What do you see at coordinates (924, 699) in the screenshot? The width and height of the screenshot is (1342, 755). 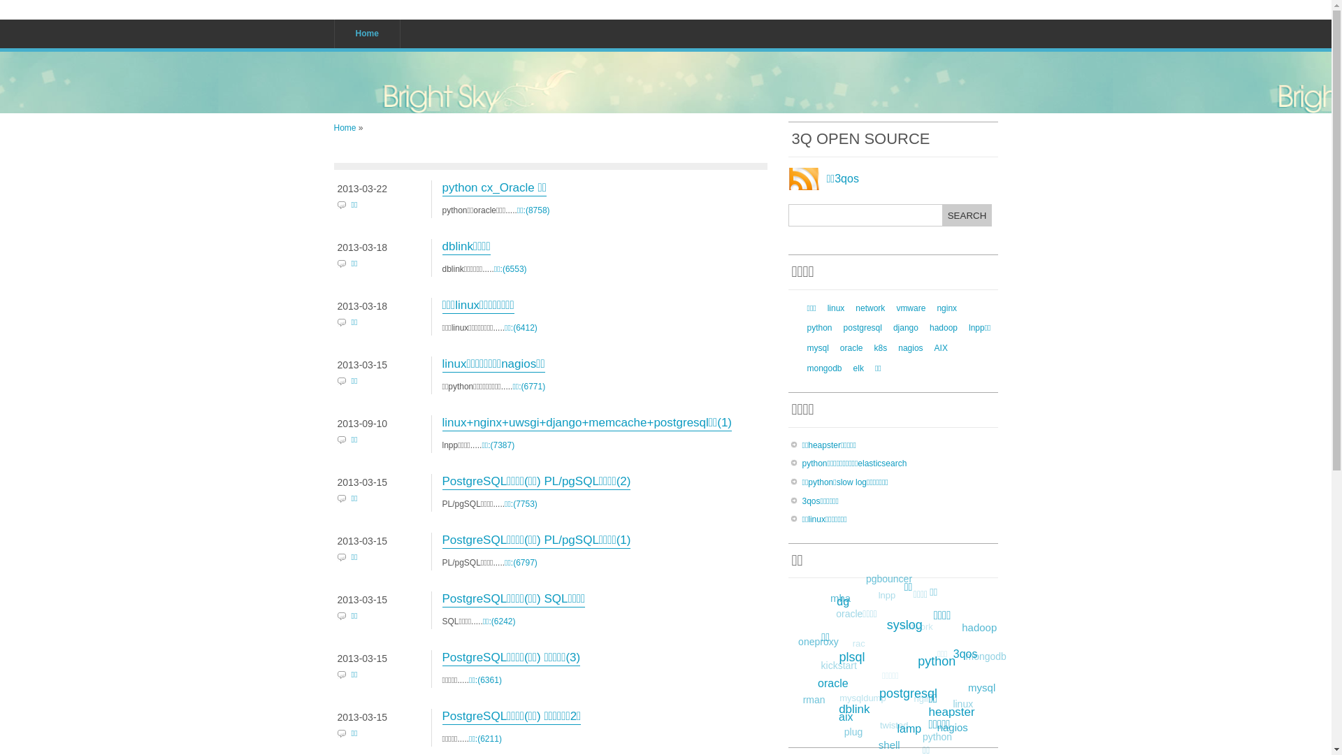 I see `nginx` at bounding box center [924, 699].